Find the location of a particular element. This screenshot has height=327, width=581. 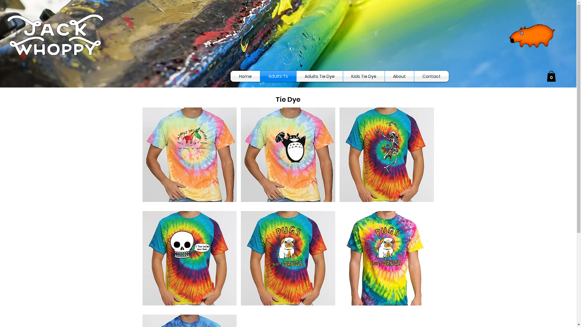

Contact is located at coordinates (432, 76).